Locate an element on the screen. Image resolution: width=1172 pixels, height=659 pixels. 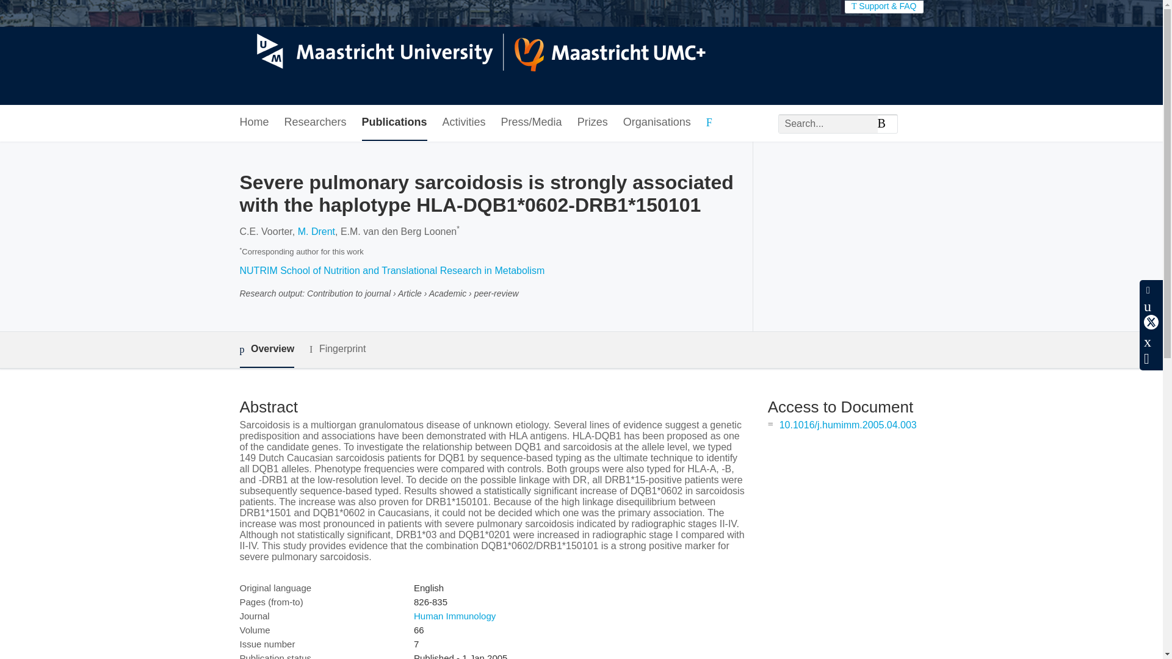
Maastricht University Home is located at coordinates (472, 52).